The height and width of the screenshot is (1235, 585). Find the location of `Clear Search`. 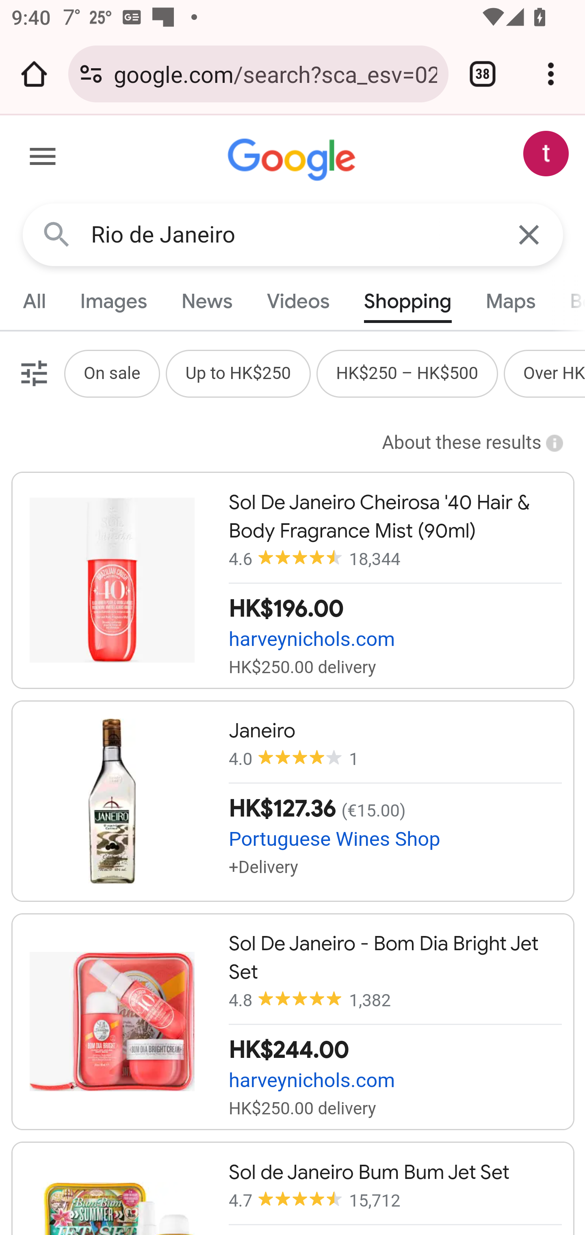

Clear Search is located at coordinates (530, 234).